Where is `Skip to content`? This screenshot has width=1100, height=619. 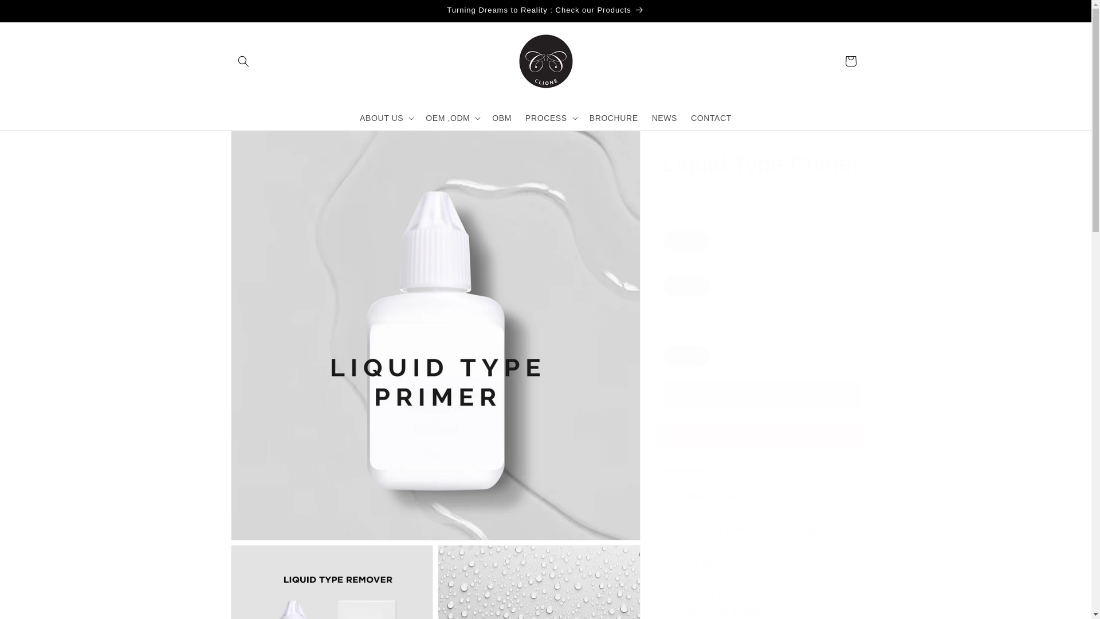 Skip to content is located at coordinates (34, 13).